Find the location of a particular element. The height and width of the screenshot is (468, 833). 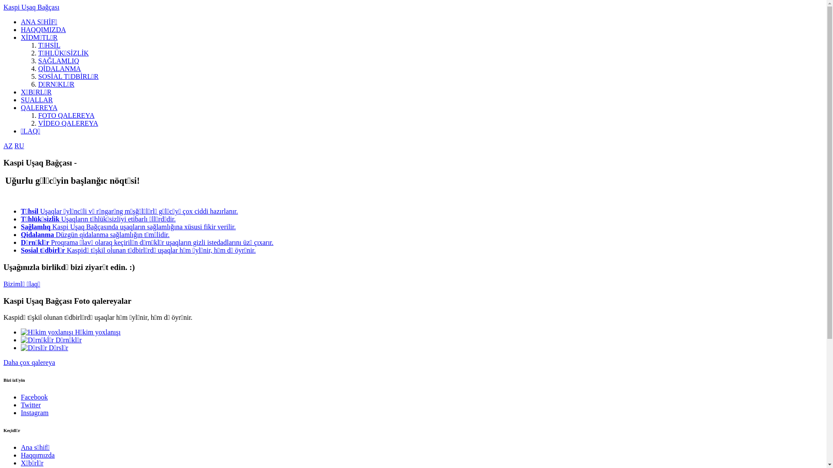

HAQQIMIZDA is located at coordinates (43, 29).